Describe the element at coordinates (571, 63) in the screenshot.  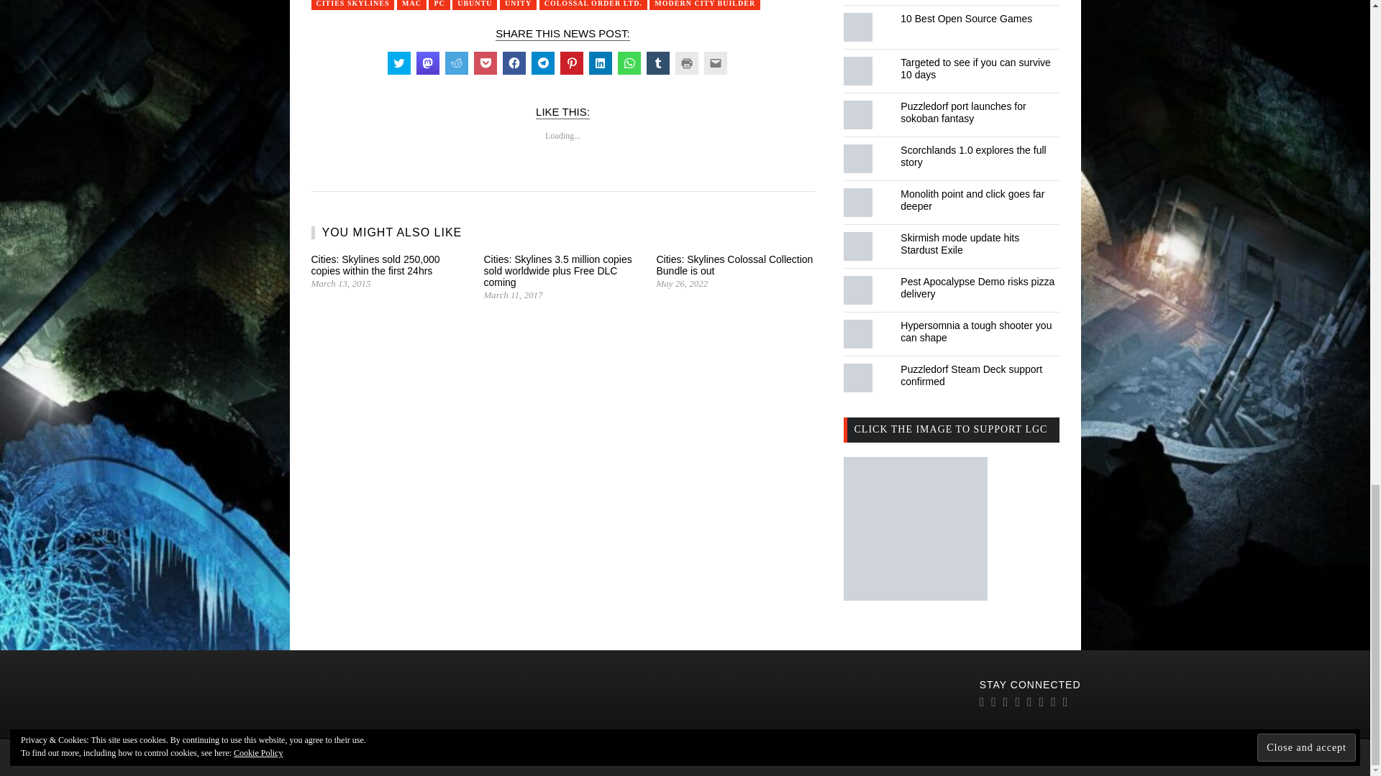
I see `Click to share on Pinterest` at that location.